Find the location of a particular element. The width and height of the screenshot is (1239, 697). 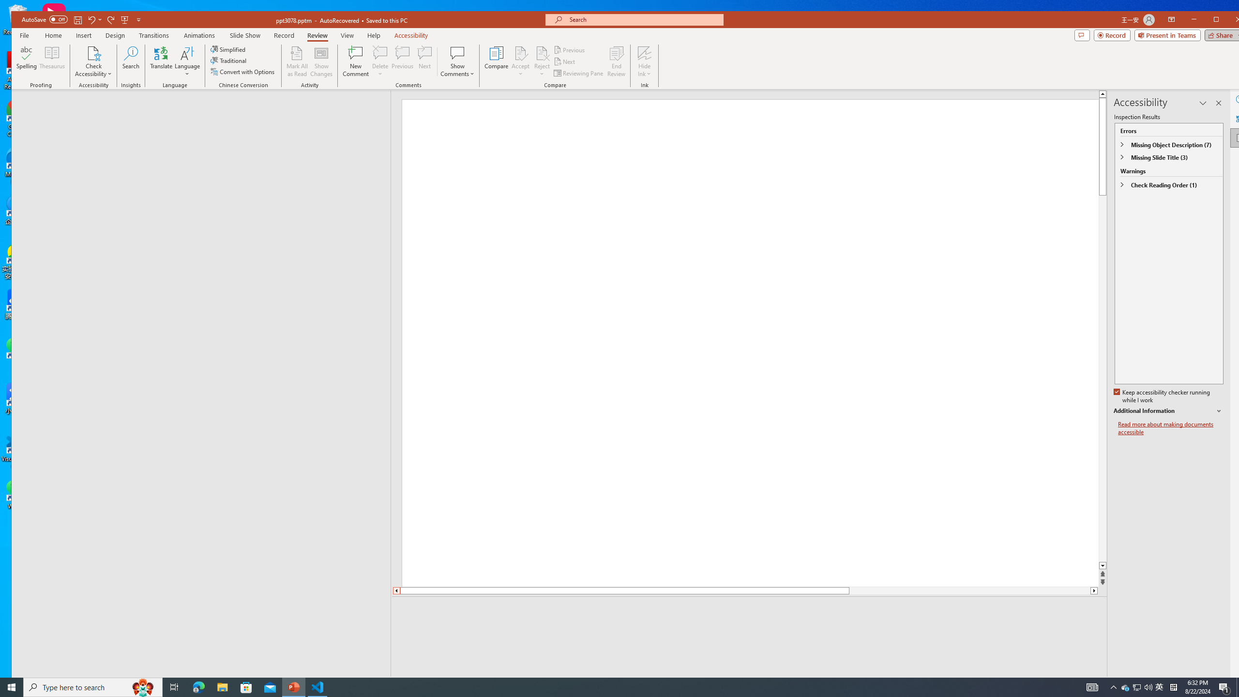

Read more about making documents accessible is located at coordinates (1171, 428).